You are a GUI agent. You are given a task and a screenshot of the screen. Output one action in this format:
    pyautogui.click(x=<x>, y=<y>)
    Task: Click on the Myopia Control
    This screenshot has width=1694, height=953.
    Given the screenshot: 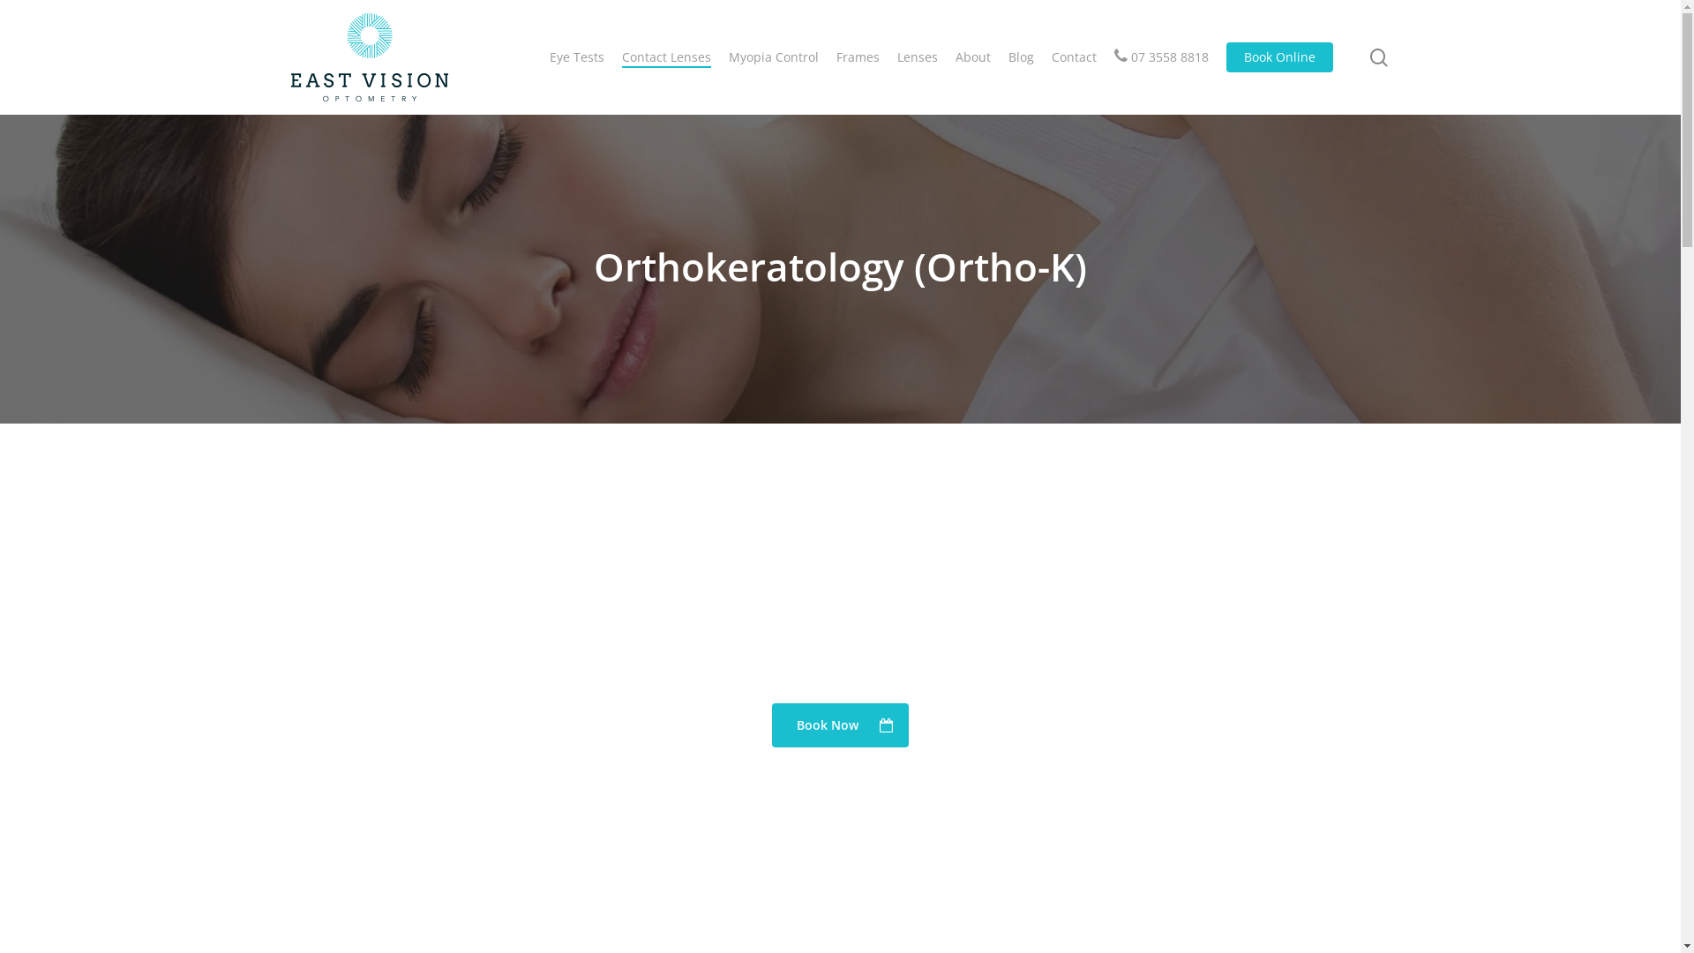 What is the action you would take?
    pyautogui.click(x=774, y=57)
    